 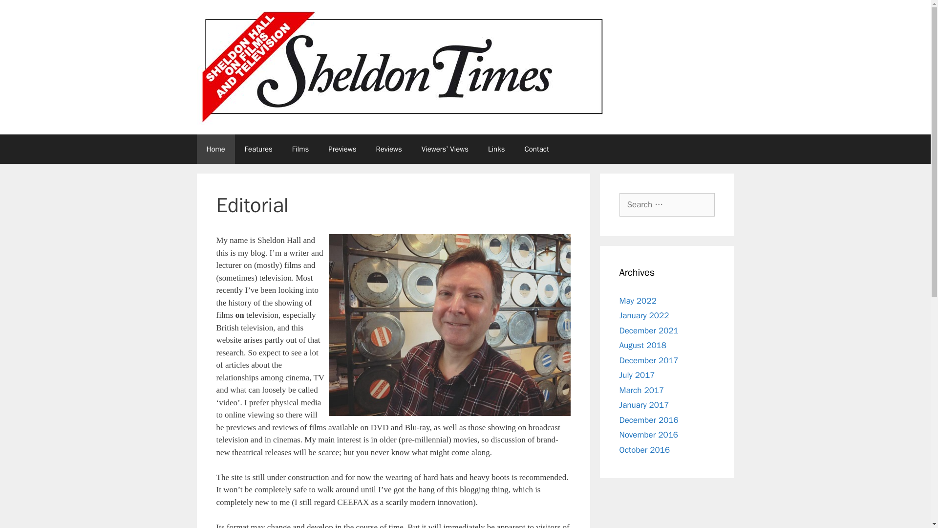 I want to click on November 2016, so click(x=649, y=435).